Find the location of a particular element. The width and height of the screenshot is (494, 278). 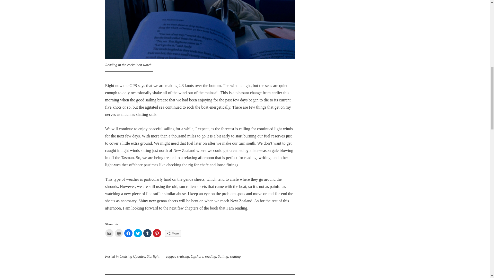

Click to share on Facebook is located at coordinates (128, 233).